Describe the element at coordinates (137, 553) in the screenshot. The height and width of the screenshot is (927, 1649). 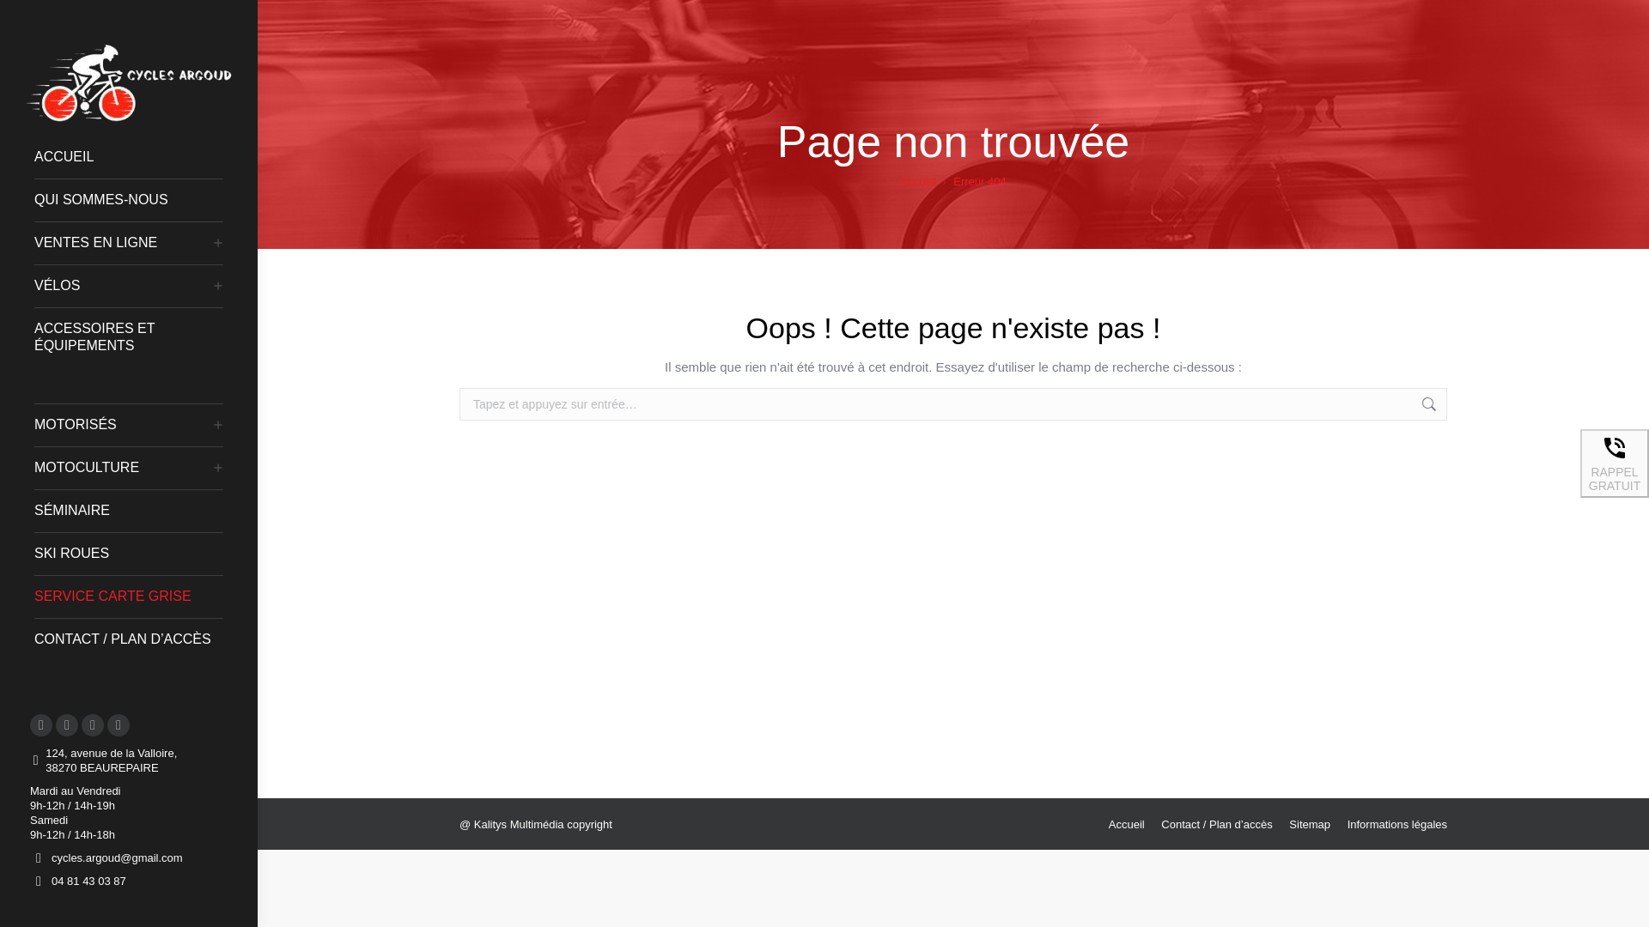
I see `SKI ROUES` at that location.